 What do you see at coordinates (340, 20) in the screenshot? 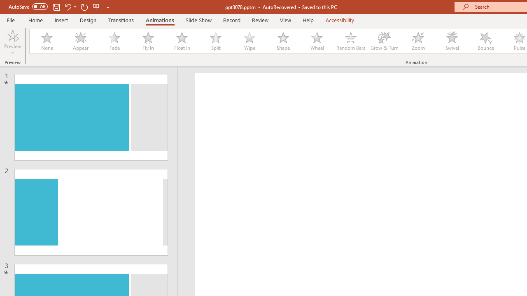
I see `Accessibility` at bounding box center [340, 20].